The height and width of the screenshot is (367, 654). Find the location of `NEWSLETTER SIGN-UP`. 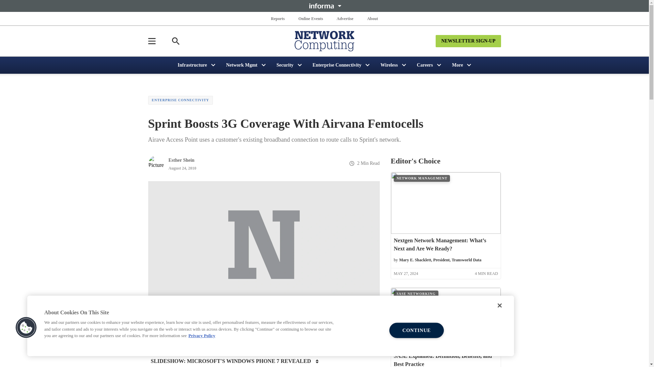

NEWSLETTER SIGN-UP is located at coordinates (468, 41).